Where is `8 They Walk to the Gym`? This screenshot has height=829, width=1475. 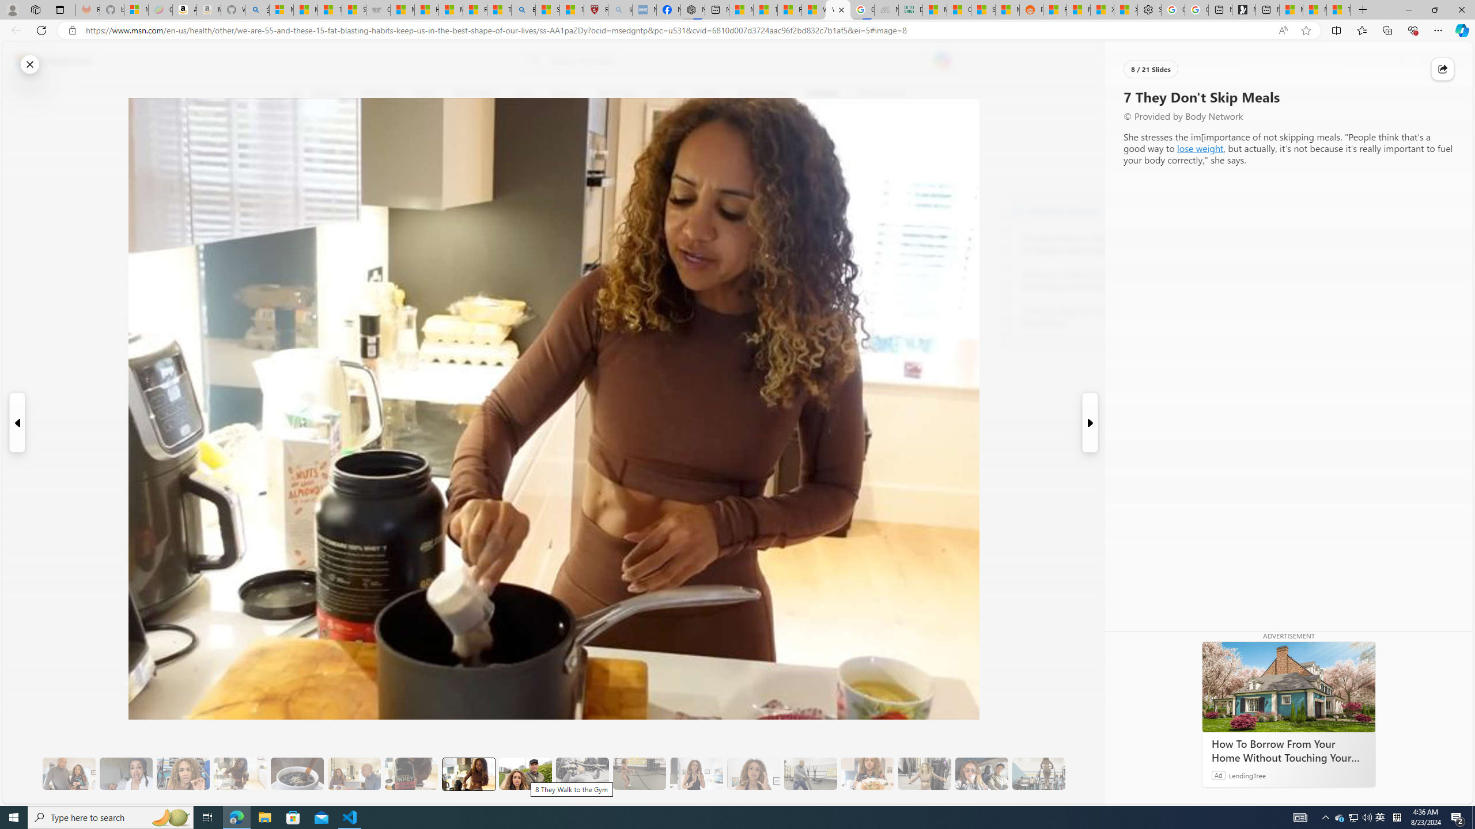
8 They Walk to the Gym is located at coordinates (525, 774).